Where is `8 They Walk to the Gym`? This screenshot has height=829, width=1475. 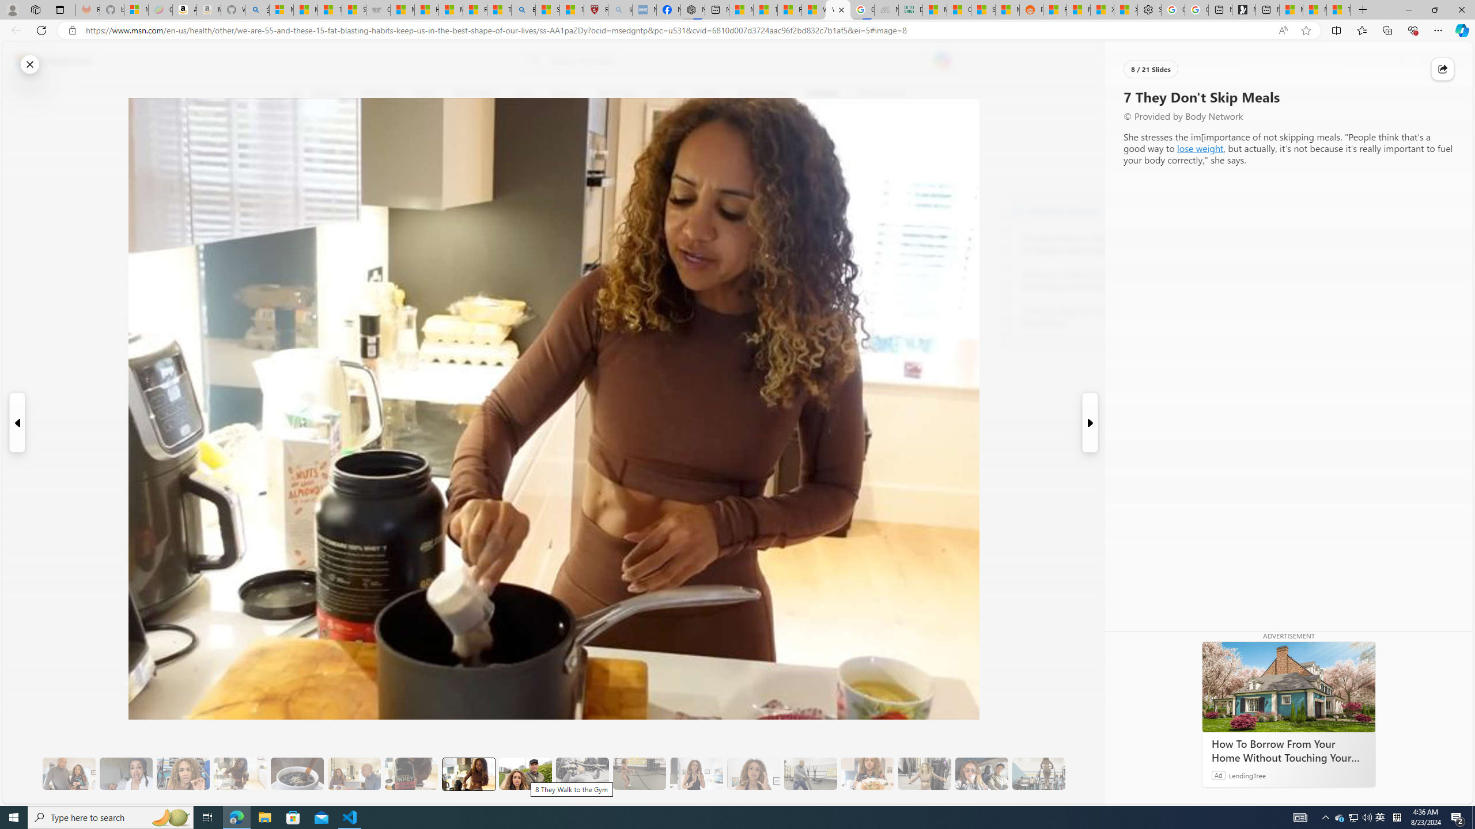
8 They Walk to the Gym is located at coordinates (525, 774).